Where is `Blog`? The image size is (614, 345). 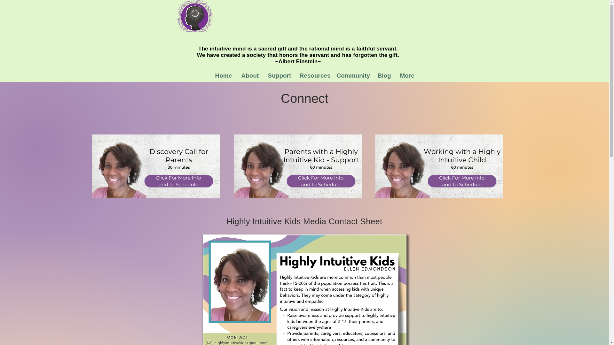
Blog is located at coordinates (384, 75).